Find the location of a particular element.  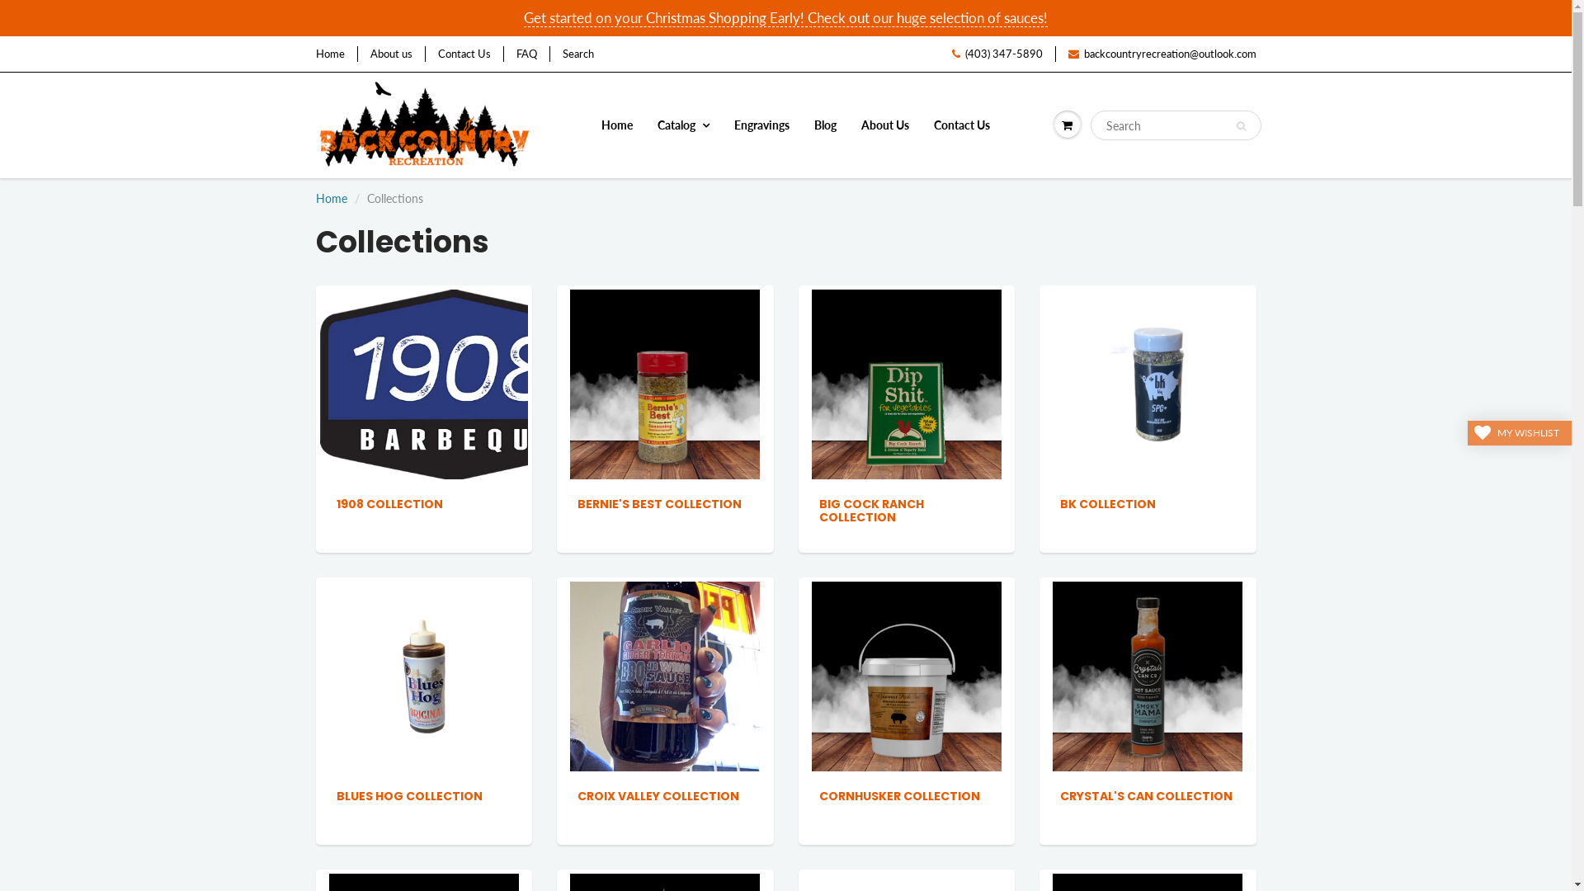

CORNHUSKER COLLECTION is located at coordinates (899, 796).